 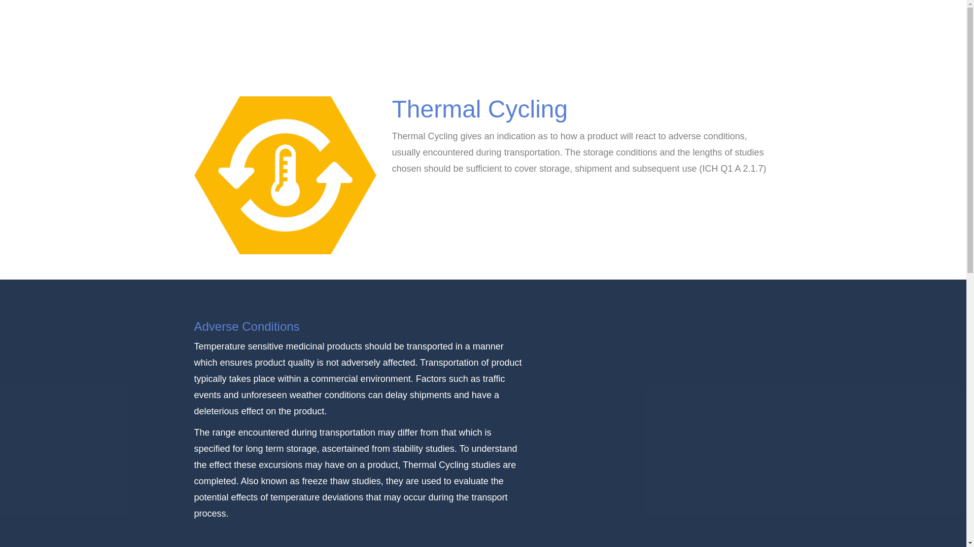 I want to click on Book Now, so click(x=651, y=8).